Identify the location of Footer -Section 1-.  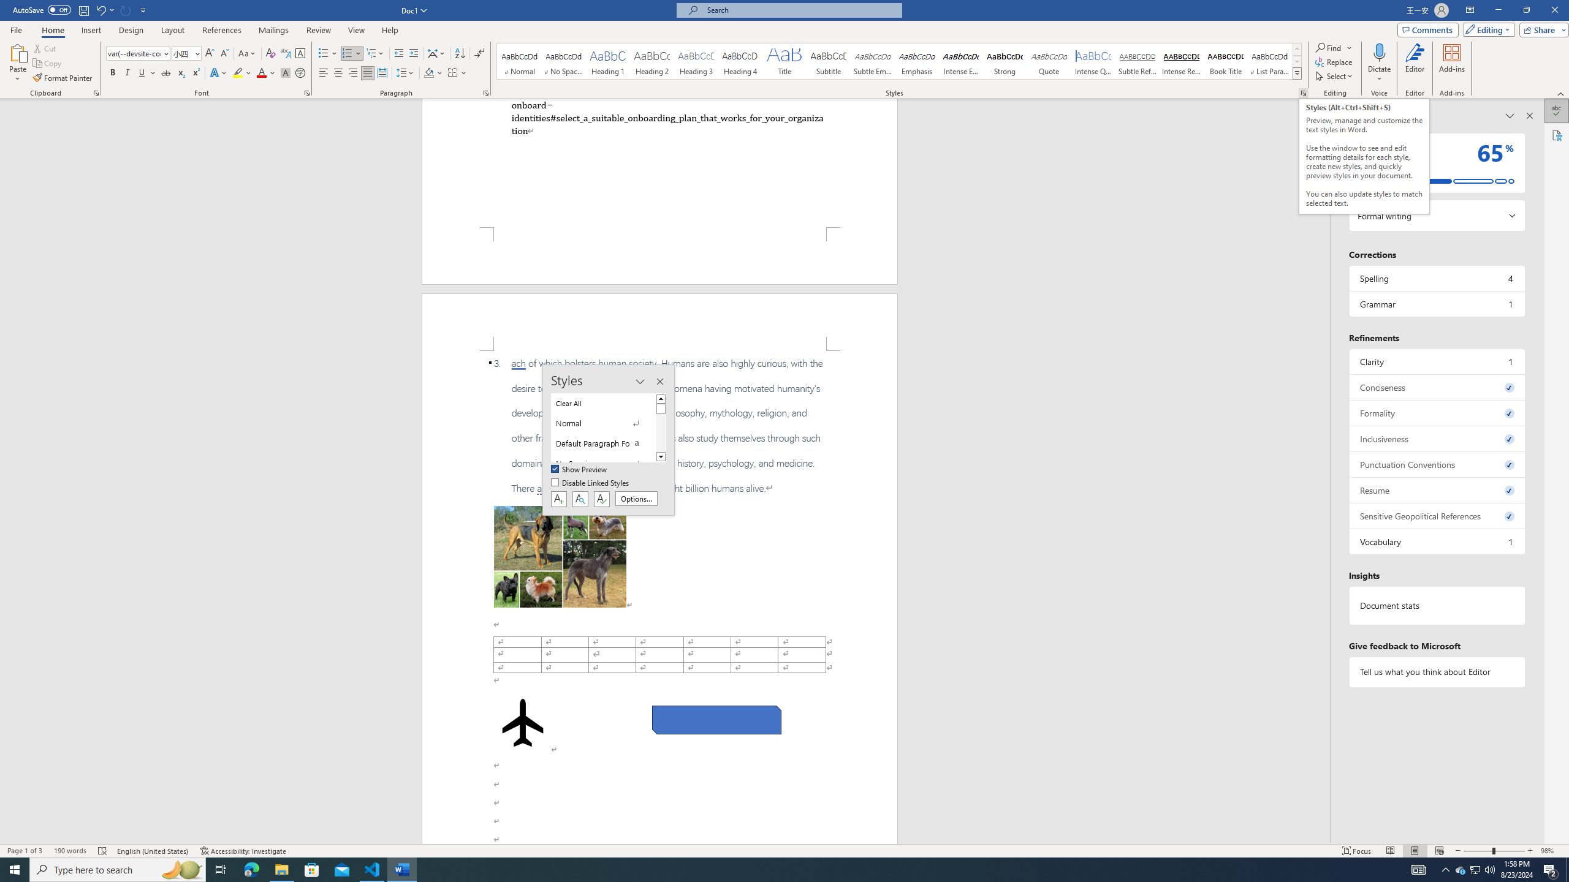
(659, 256).